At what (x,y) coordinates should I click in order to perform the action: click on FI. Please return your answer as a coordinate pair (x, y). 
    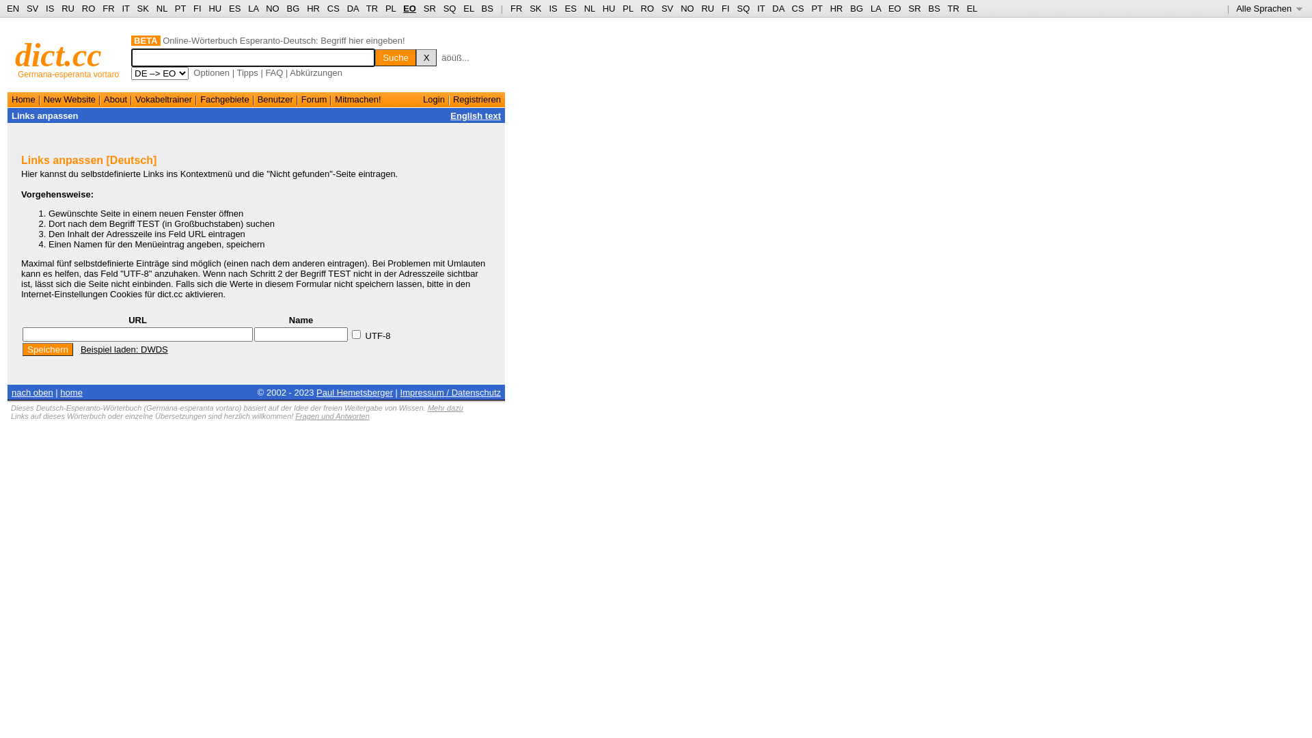
    Looking at the image, I should click on (197, 8).